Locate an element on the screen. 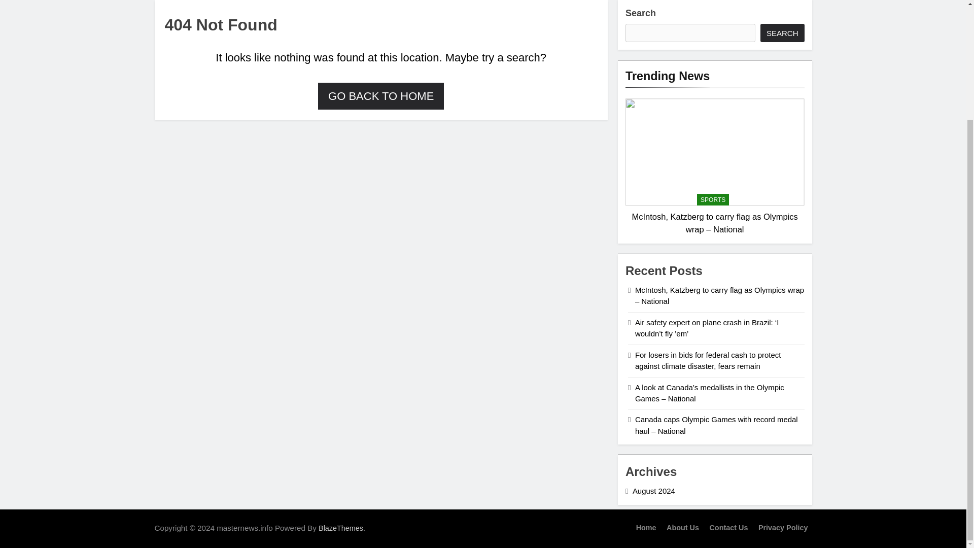 This screenshot has height=548, width=974. Home is located at coordinates (646, 528).